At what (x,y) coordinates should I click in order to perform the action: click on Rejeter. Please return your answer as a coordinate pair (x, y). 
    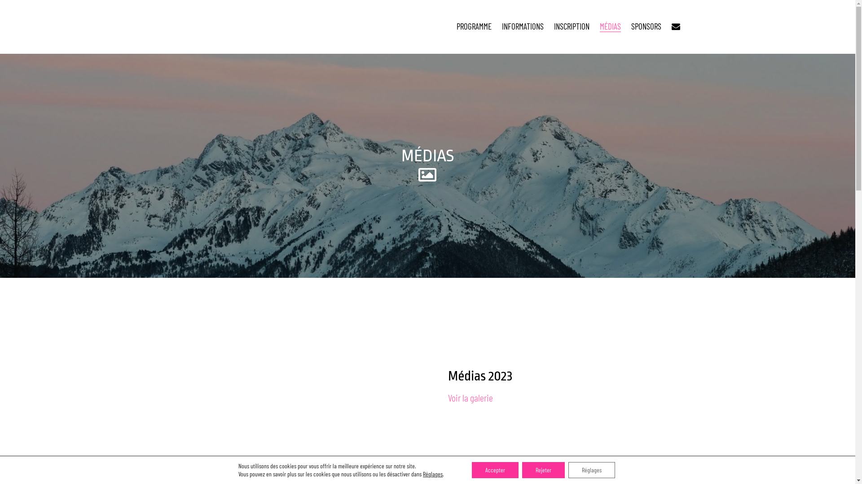
    Looking at the image, I should click on (543, 470).